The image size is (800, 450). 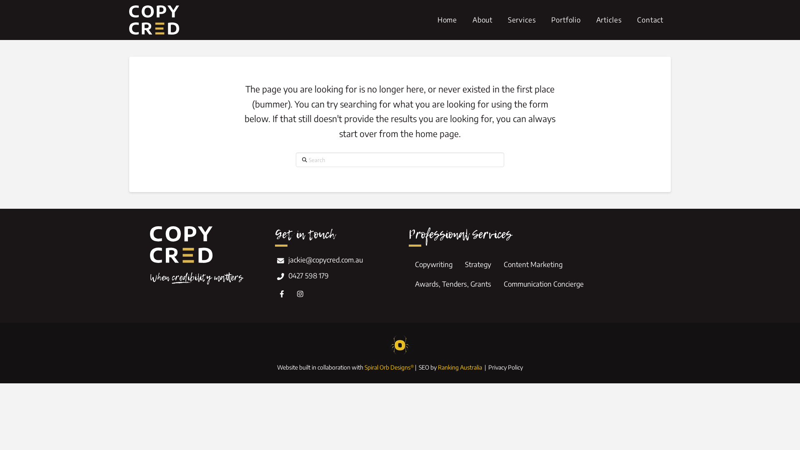 What do you see at coordinates (333, 261) in the screenshot?
I see `jackie@copycred.com.au` at bounding box center [333, 261].